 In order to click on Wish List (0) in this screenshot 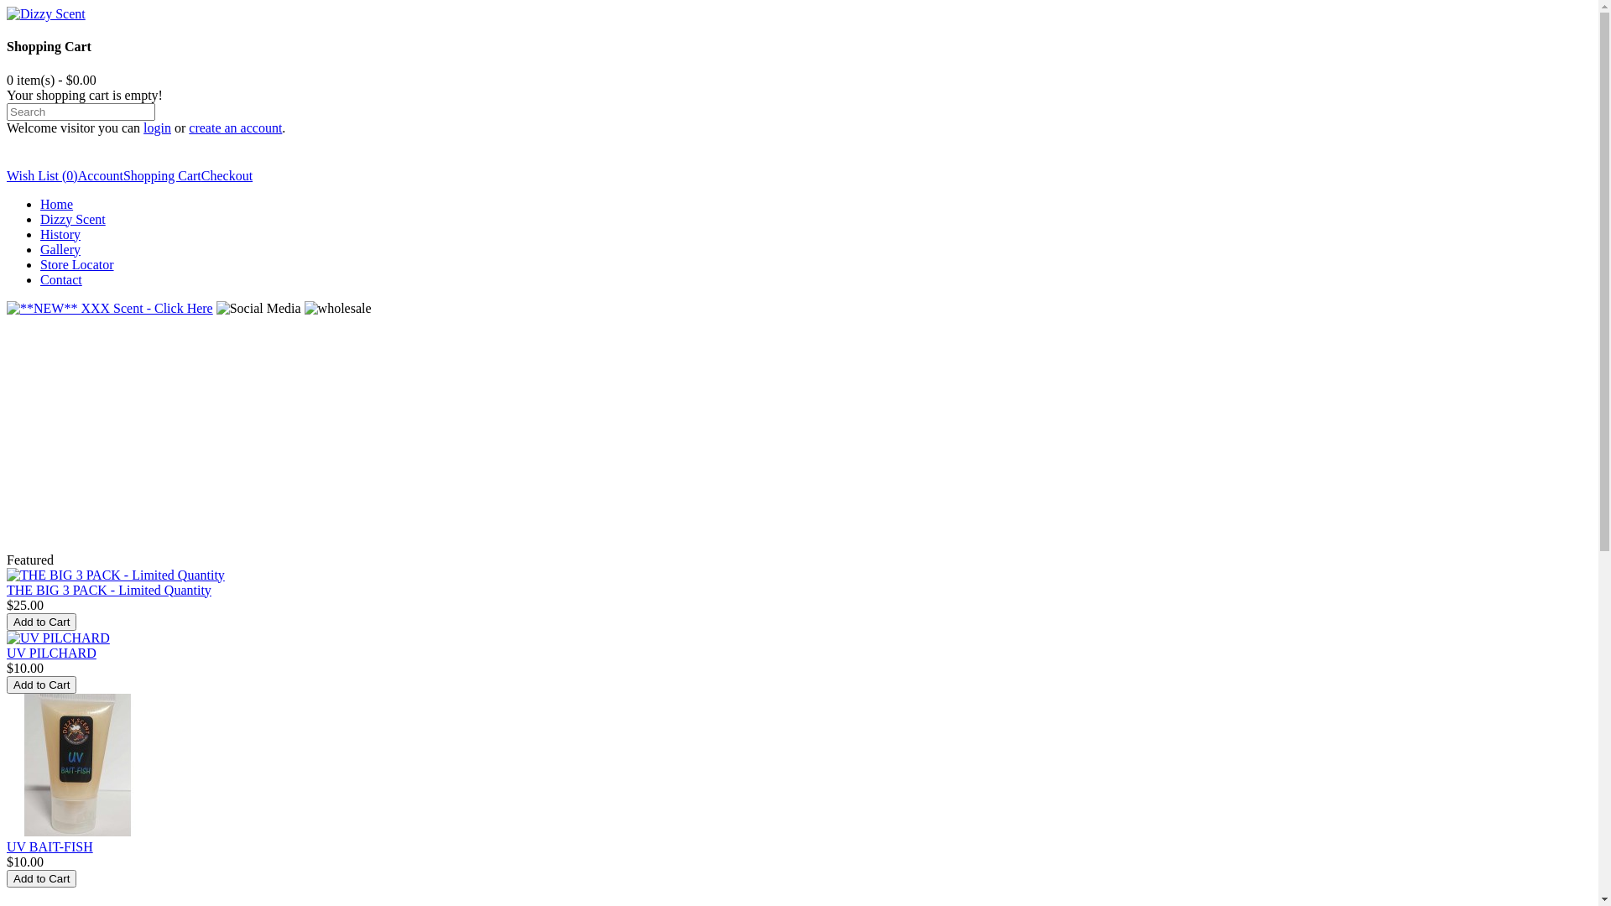, I will do `click(42, 176)`.